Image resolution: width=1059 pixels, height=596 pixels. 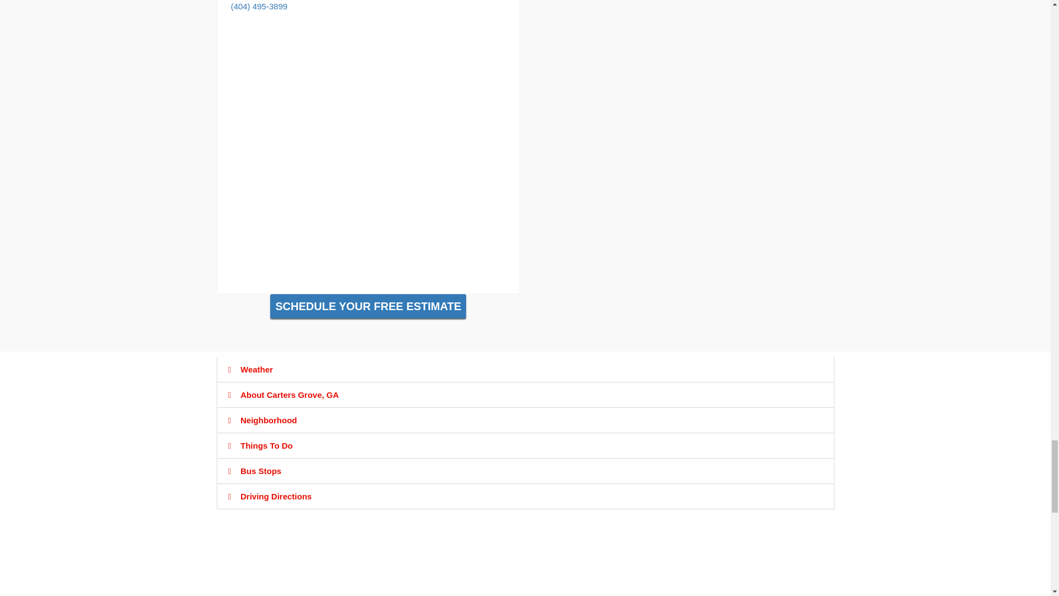 I want to click on About Carters Grove, GA, so click(x=289, y=395).